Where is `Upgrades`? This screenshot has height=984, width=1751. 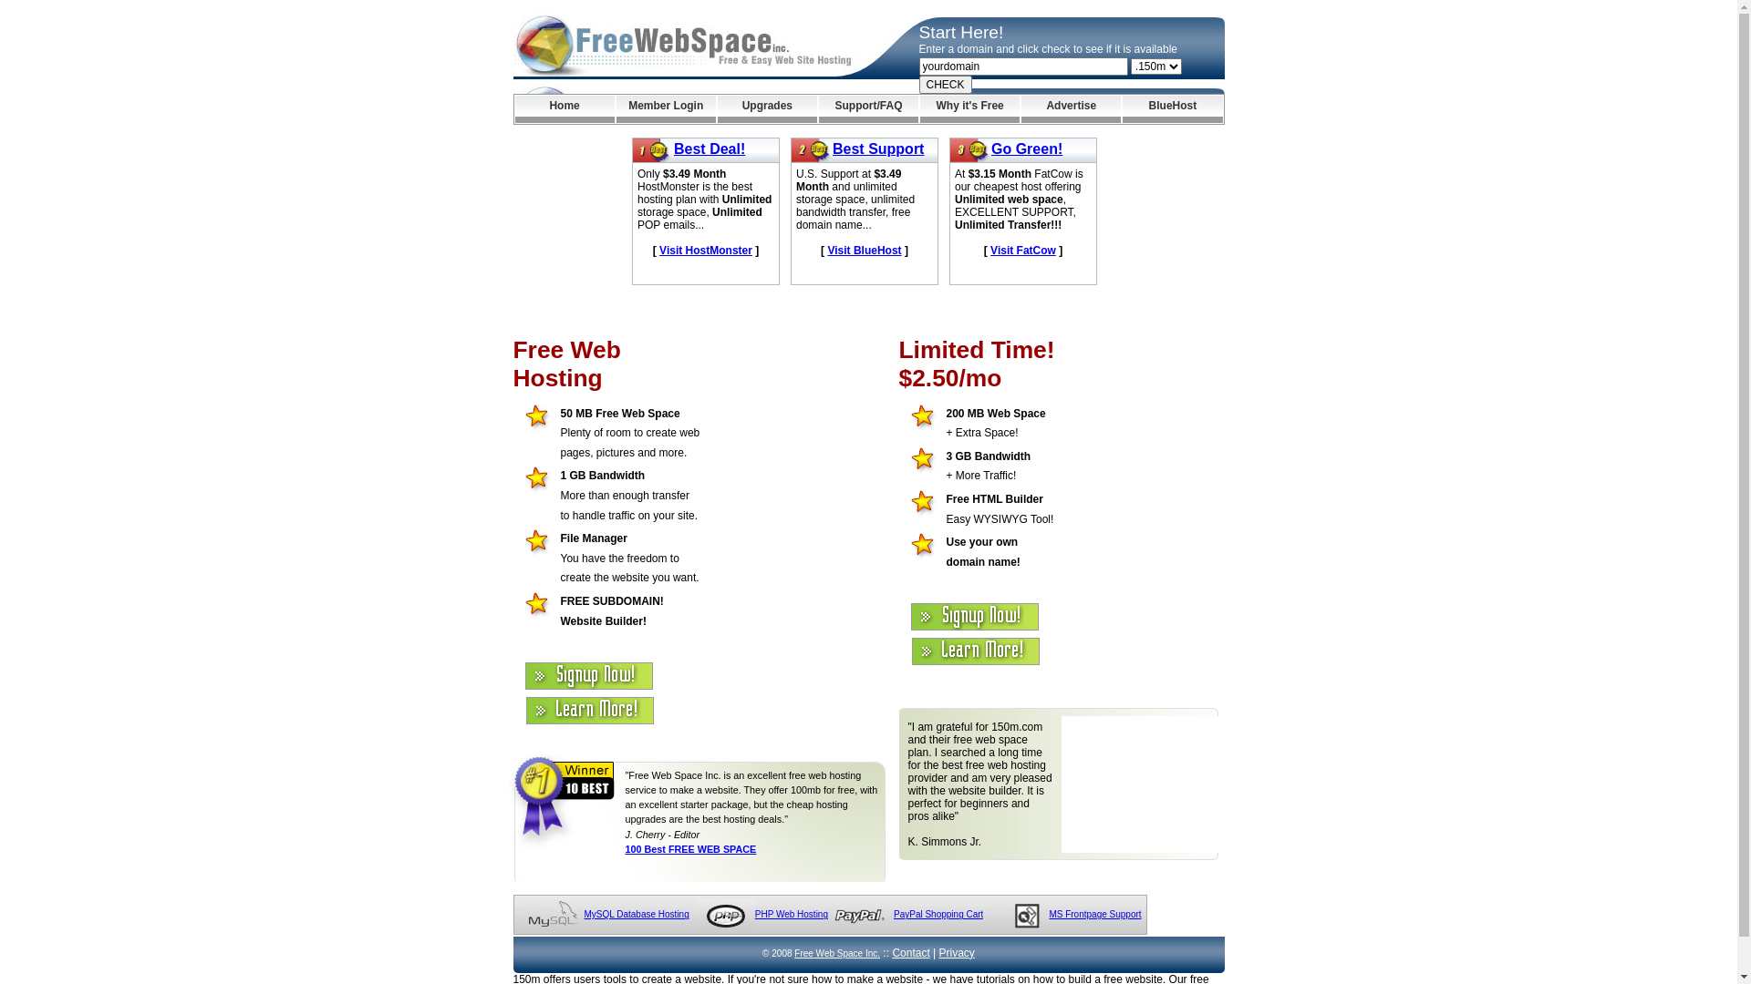
Upgrades is located at coordinates (768, 109).